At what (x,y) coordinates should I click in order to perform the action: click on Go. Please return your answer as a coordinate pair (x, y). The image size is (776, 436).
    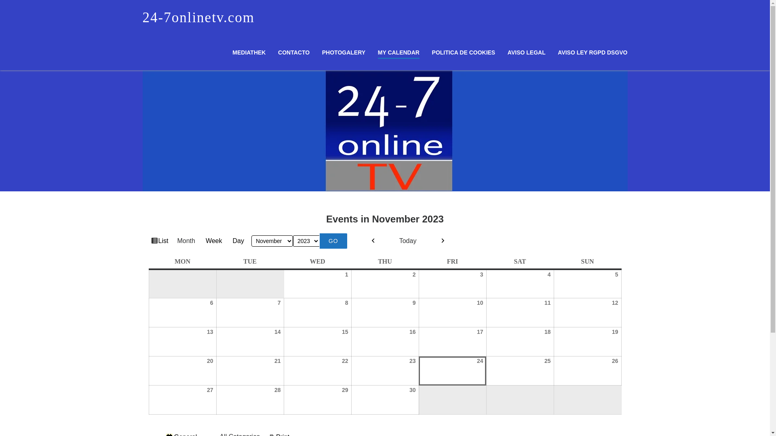
    Looking at the image, I should click on (333, 241).